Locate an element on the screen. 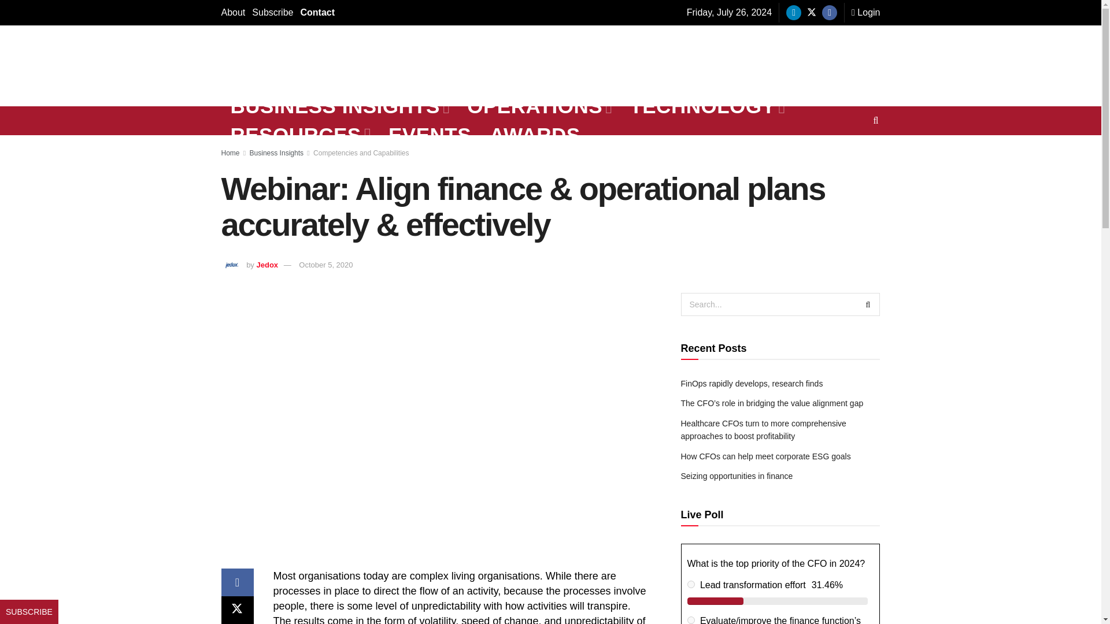 The height and width of the screenshot is (624, 1110). OPERATIONS is located at coordinates (539, 106).